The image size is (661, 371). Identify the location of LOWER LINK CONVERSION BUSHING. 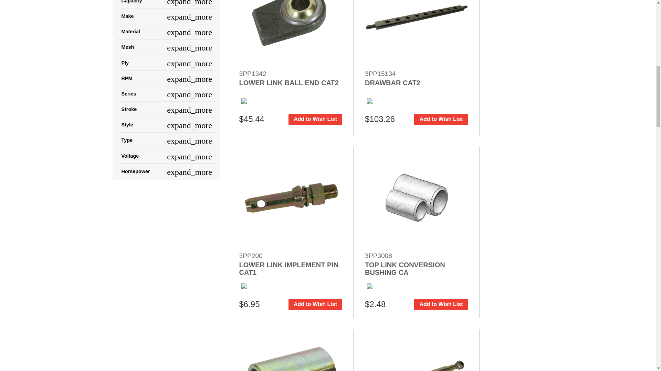
(291, 350).